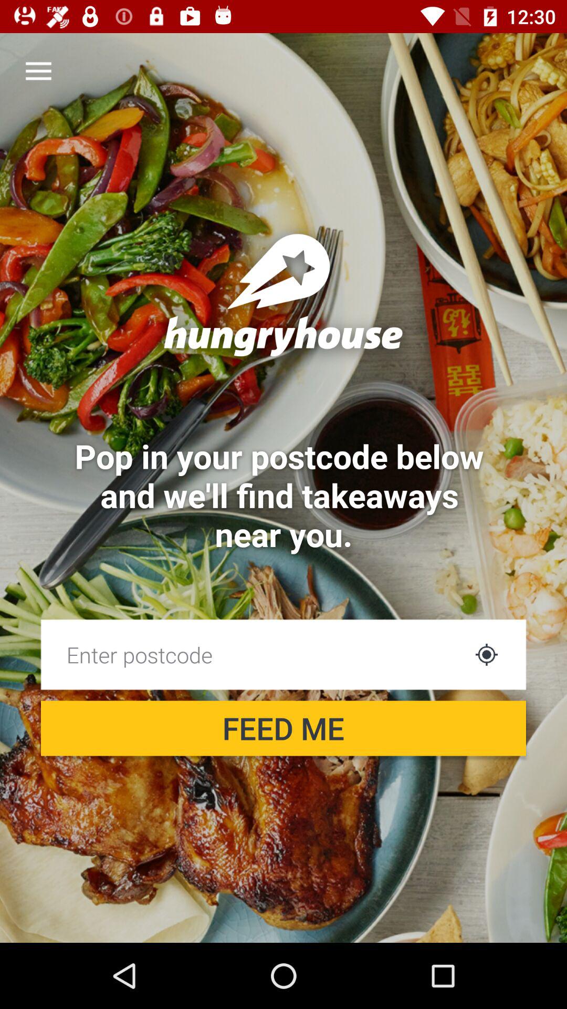  Describe the element at coordinates (253, 655) in the screenshot. I see `search box` at that location.